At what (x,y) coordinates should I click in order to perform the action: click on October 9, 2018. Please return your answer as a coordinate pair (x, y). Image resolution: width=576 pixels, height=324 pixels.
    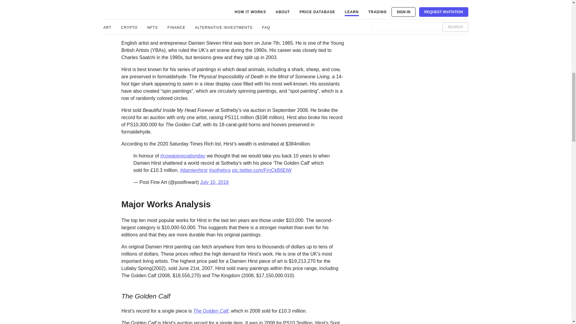
    Looking at the image, I should click on (230, 5).